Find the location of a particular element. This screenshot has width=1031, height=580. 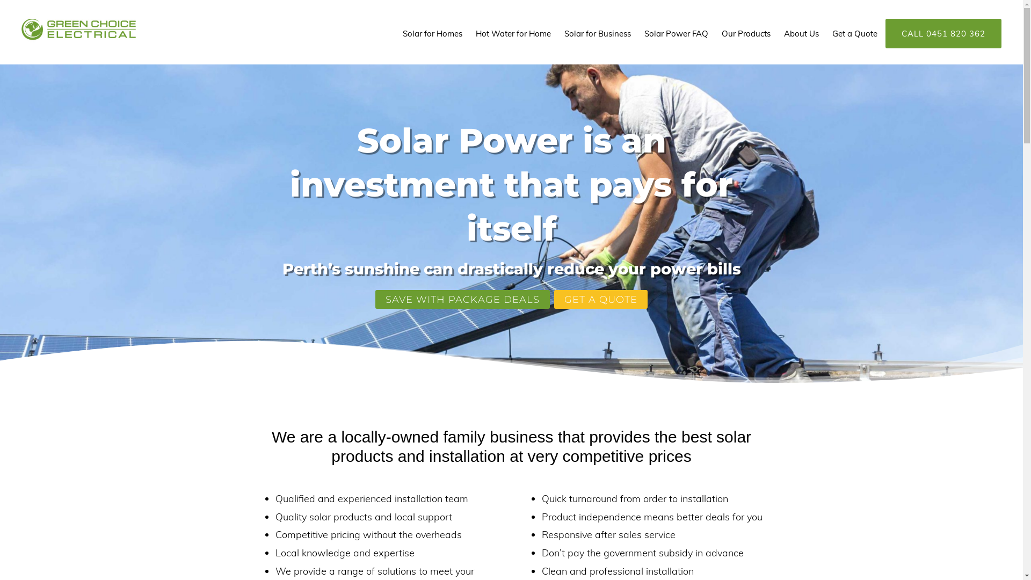

Skip to primary navigation is located at coordinates (0, 0).